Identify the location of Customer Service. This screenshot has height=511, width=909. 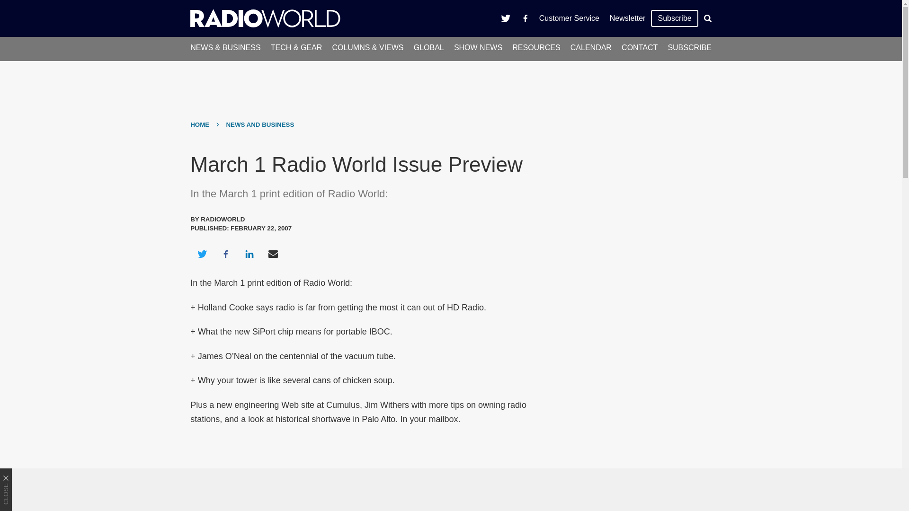
(569, 18).